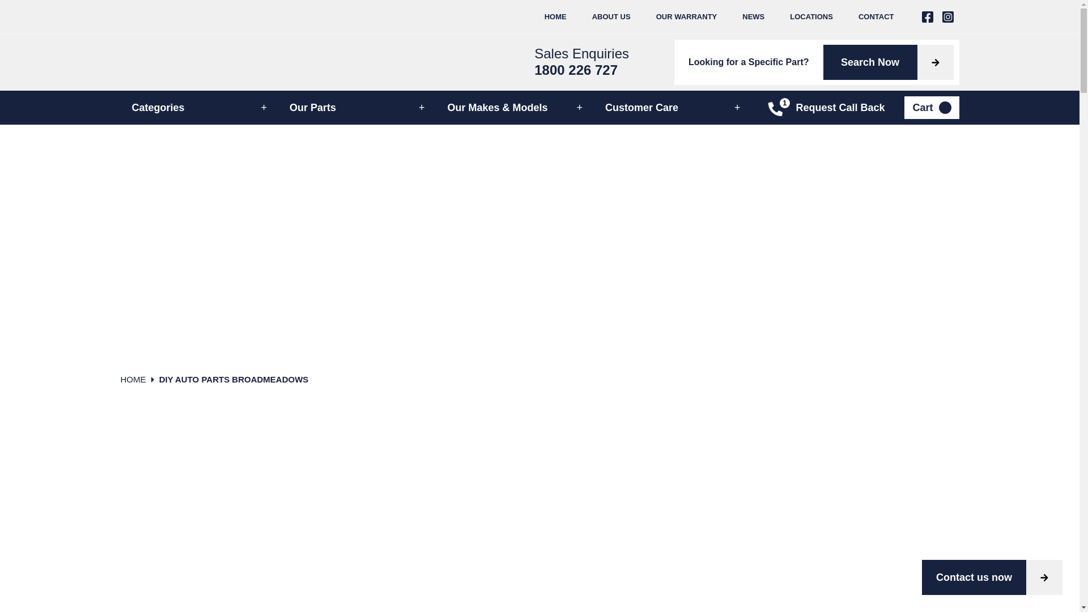  I want to click on HOME, so click(555, 17).